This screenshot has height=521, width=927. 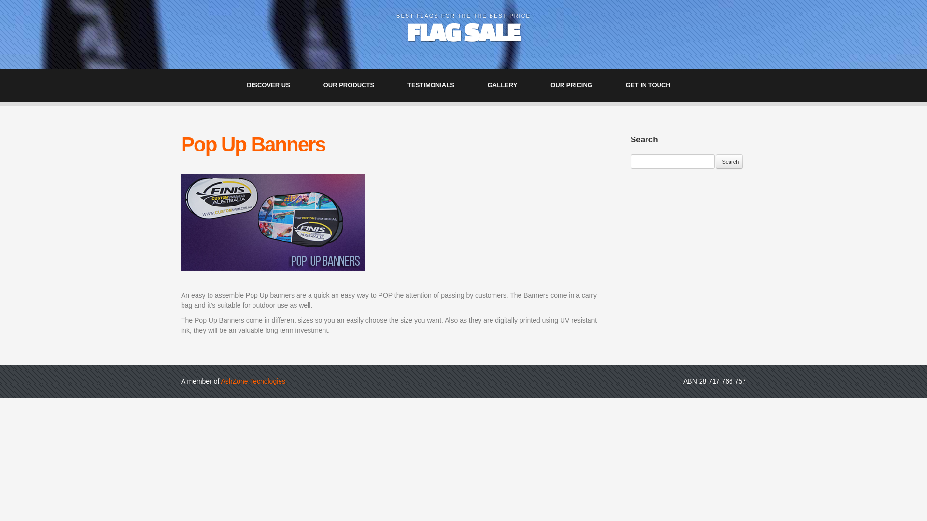 I want to click on OUR PRODUCTS, so click(x=353, y=85).